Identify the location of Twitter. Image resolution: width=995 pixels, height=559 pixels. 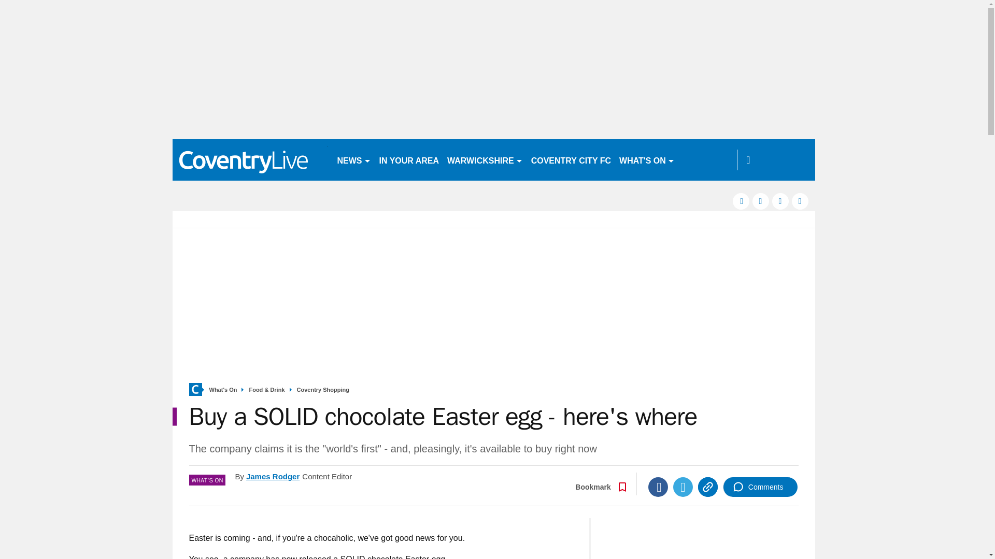
(683, 487).